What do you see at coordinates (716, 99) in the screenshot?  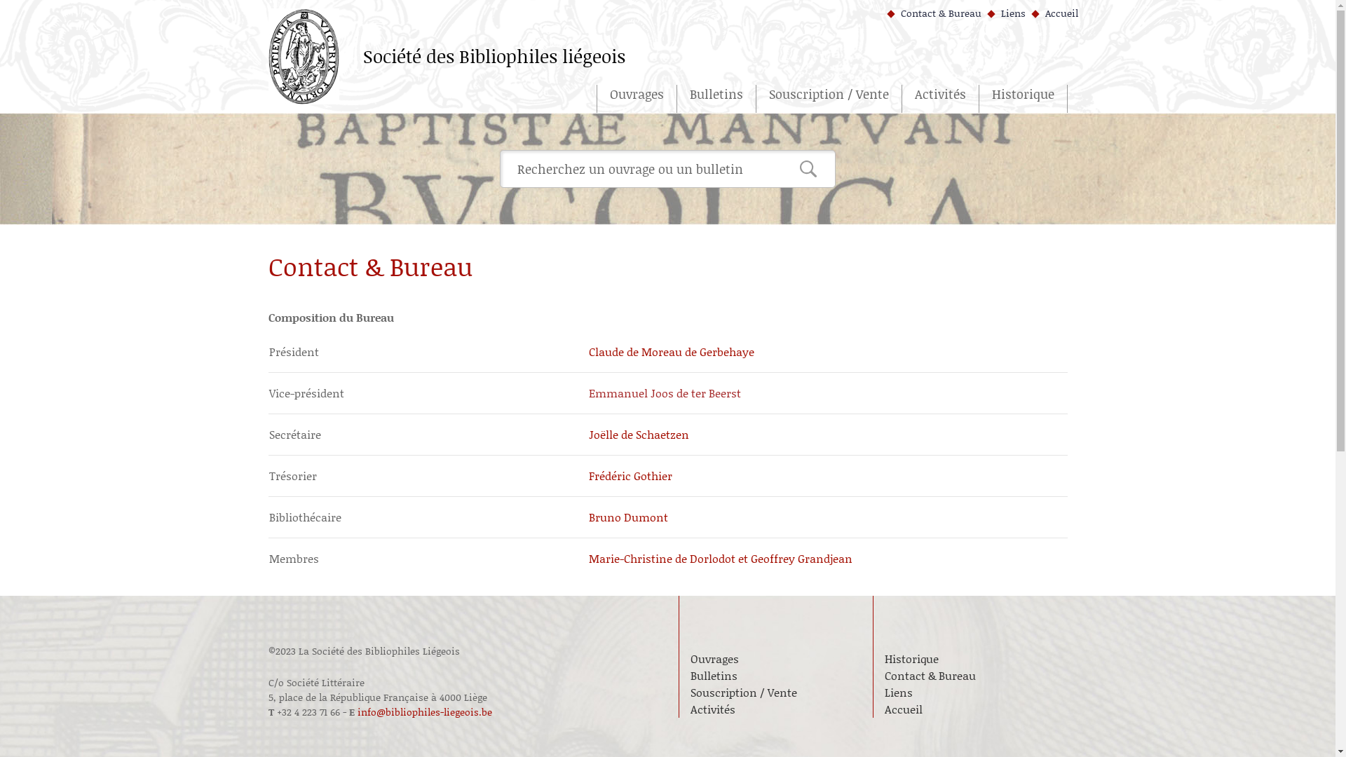 I see `Bulletins` at bounding box center [716, 99].